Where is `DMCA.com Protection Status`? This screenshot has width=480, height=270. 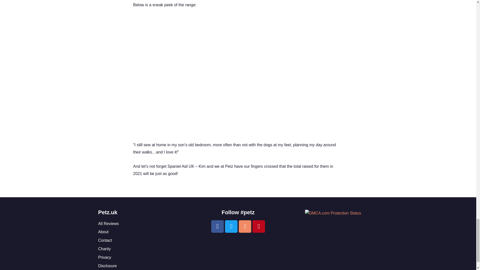 DMCA.com Protection Status is located at coordinates (333, 213).